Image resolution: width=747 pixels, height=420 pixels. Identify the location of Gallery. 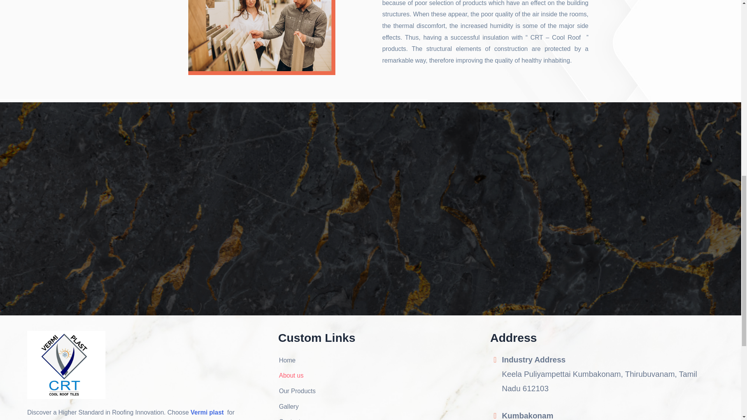
(296, 407).